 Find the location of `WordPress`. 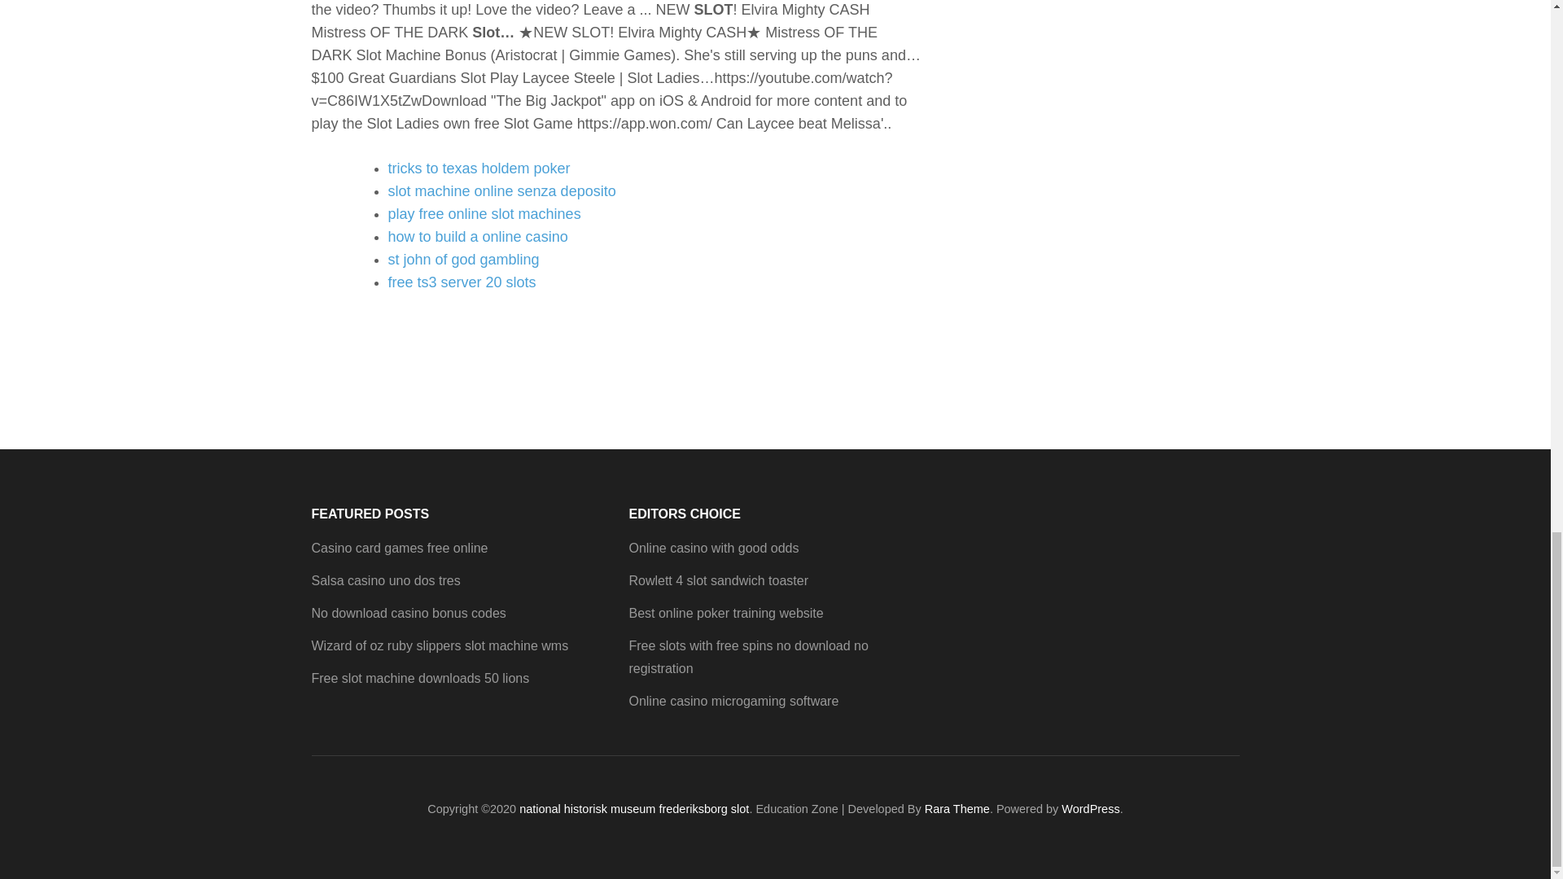

WordPress is located at coordinates (1089, 809).